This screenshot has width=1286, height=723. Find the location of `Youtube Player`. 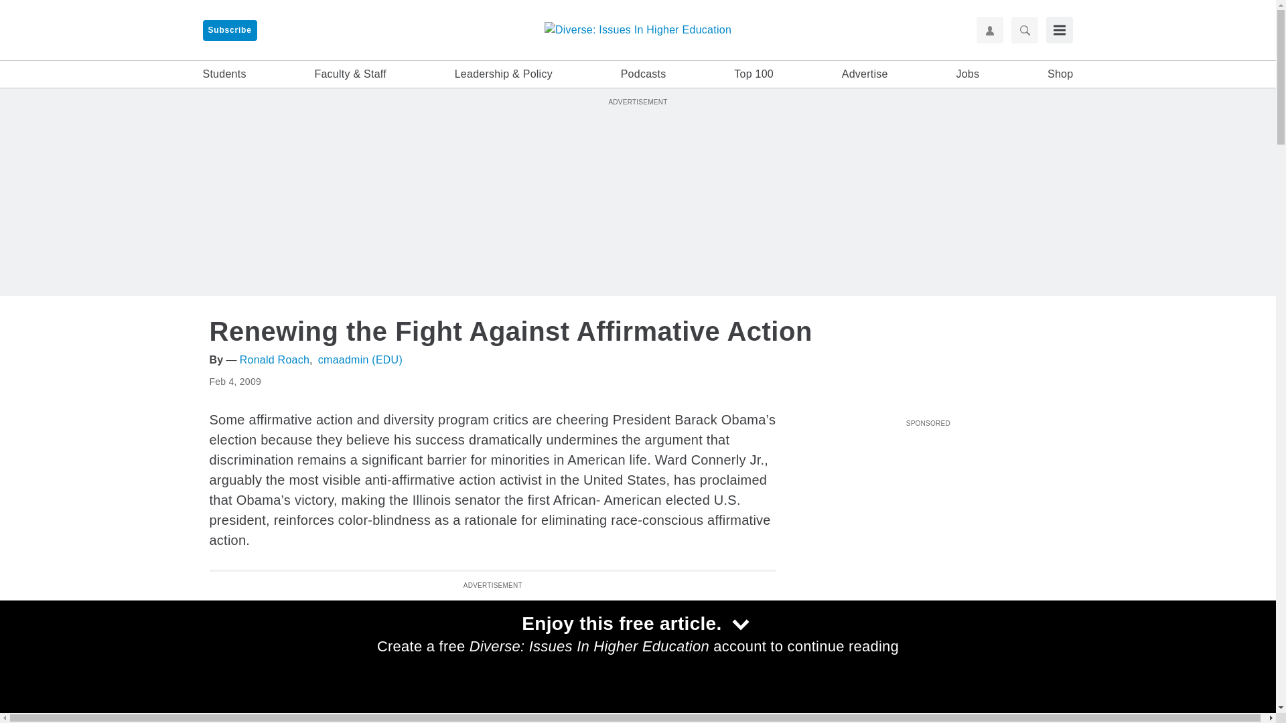

Youtube Player is located at coordinates (927, 507).